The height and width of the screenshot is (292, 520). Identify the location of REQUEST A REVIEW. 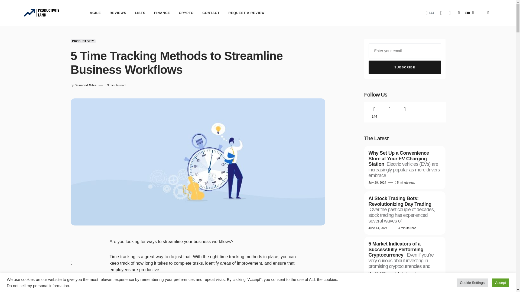
(246, 13).